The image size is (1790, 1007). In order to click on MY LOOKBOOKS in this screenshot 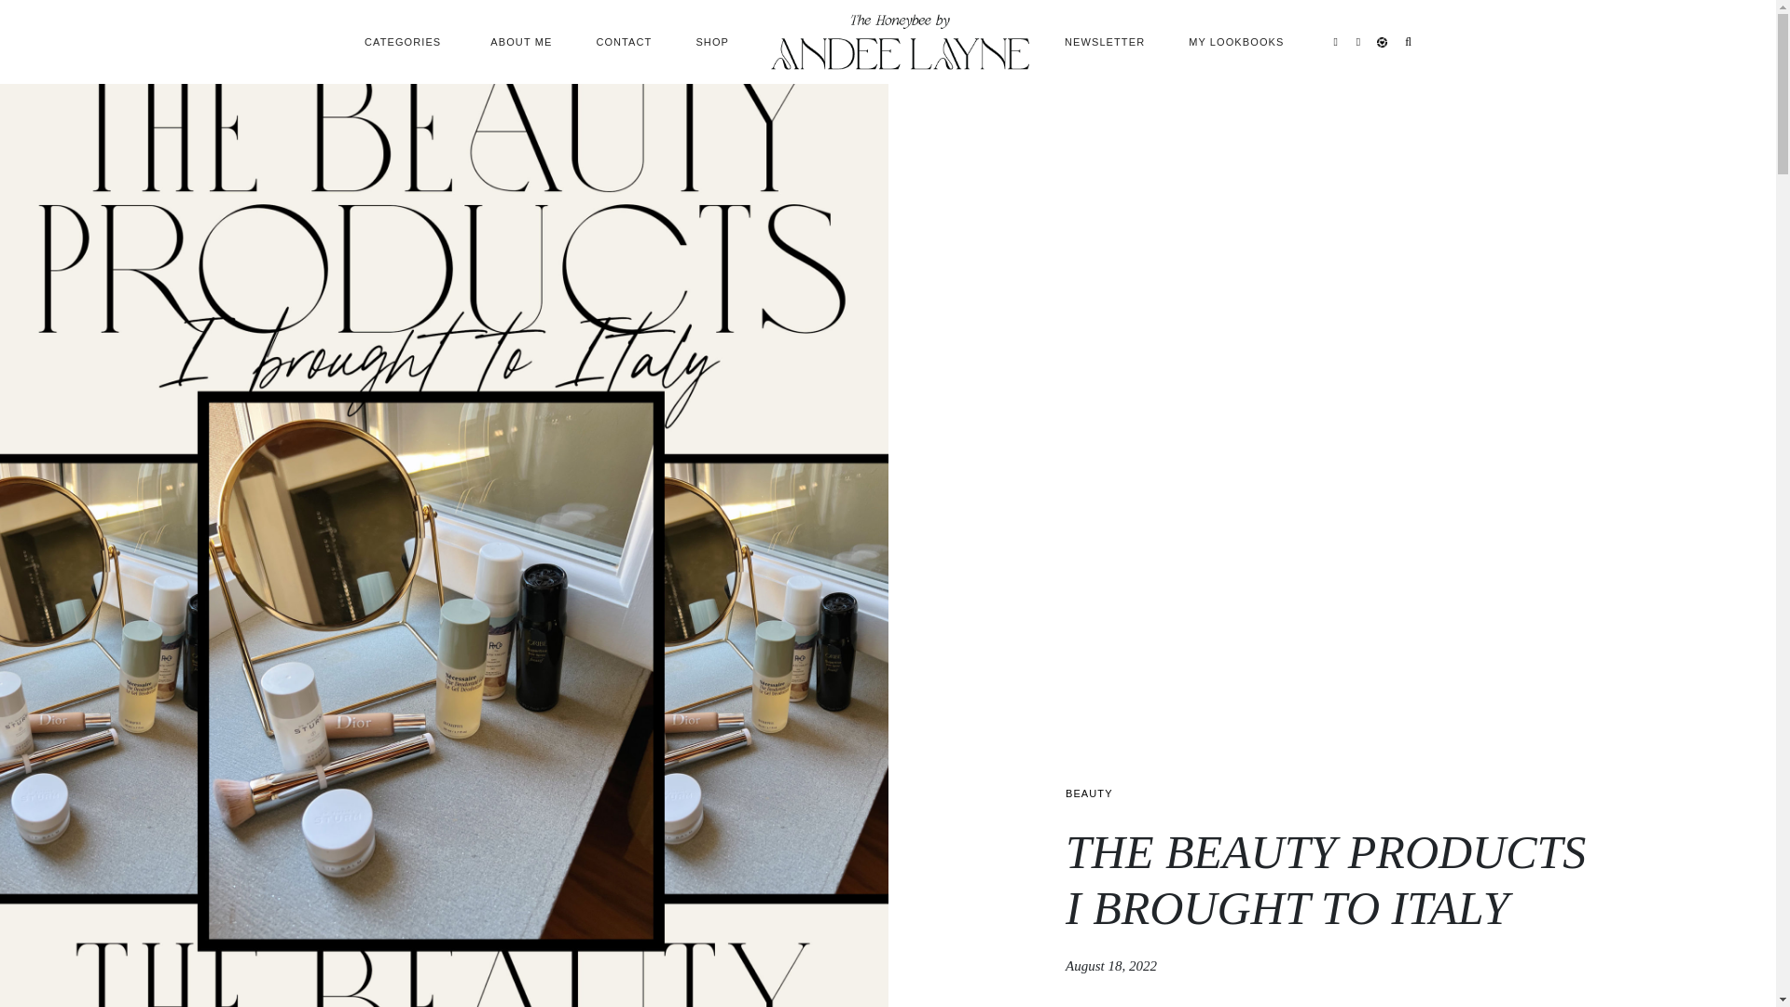, I will do `click(1239, 41)`.